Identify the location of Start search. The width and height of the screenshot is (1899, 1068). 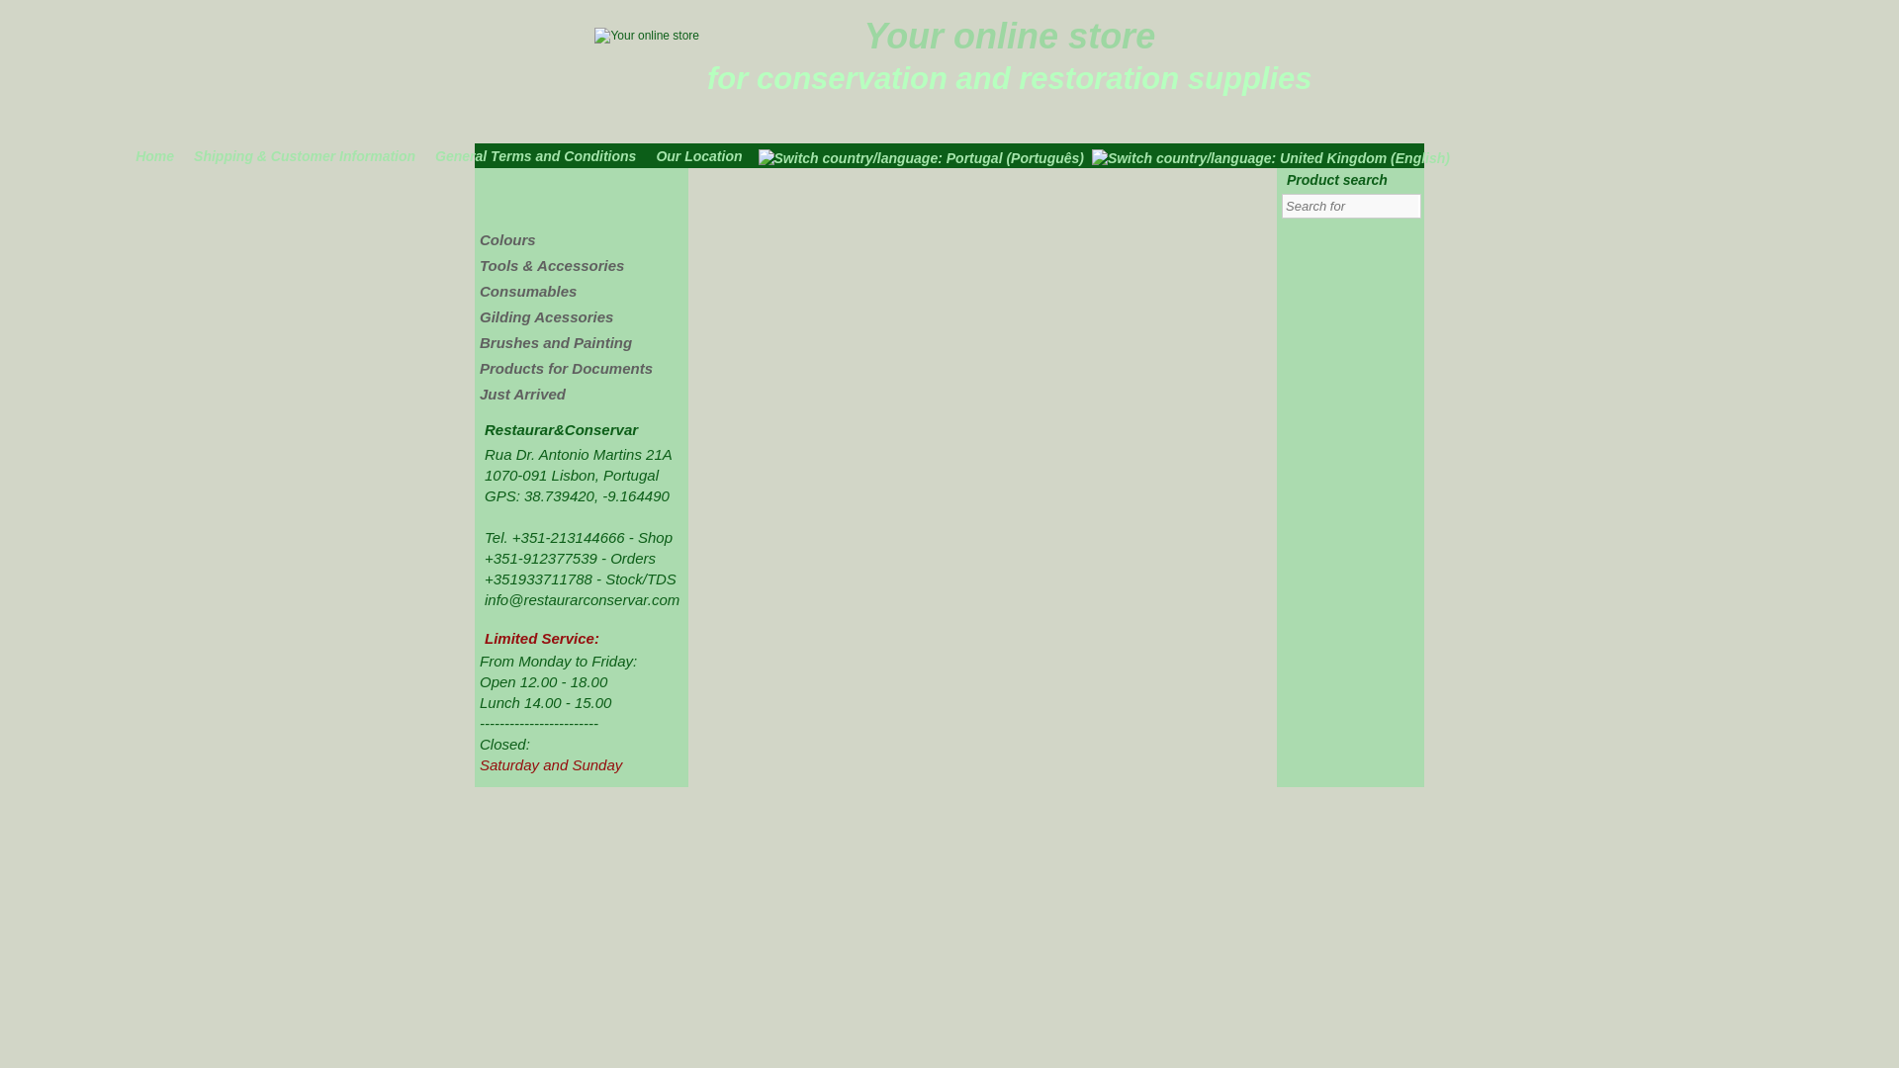
(1404, 206).